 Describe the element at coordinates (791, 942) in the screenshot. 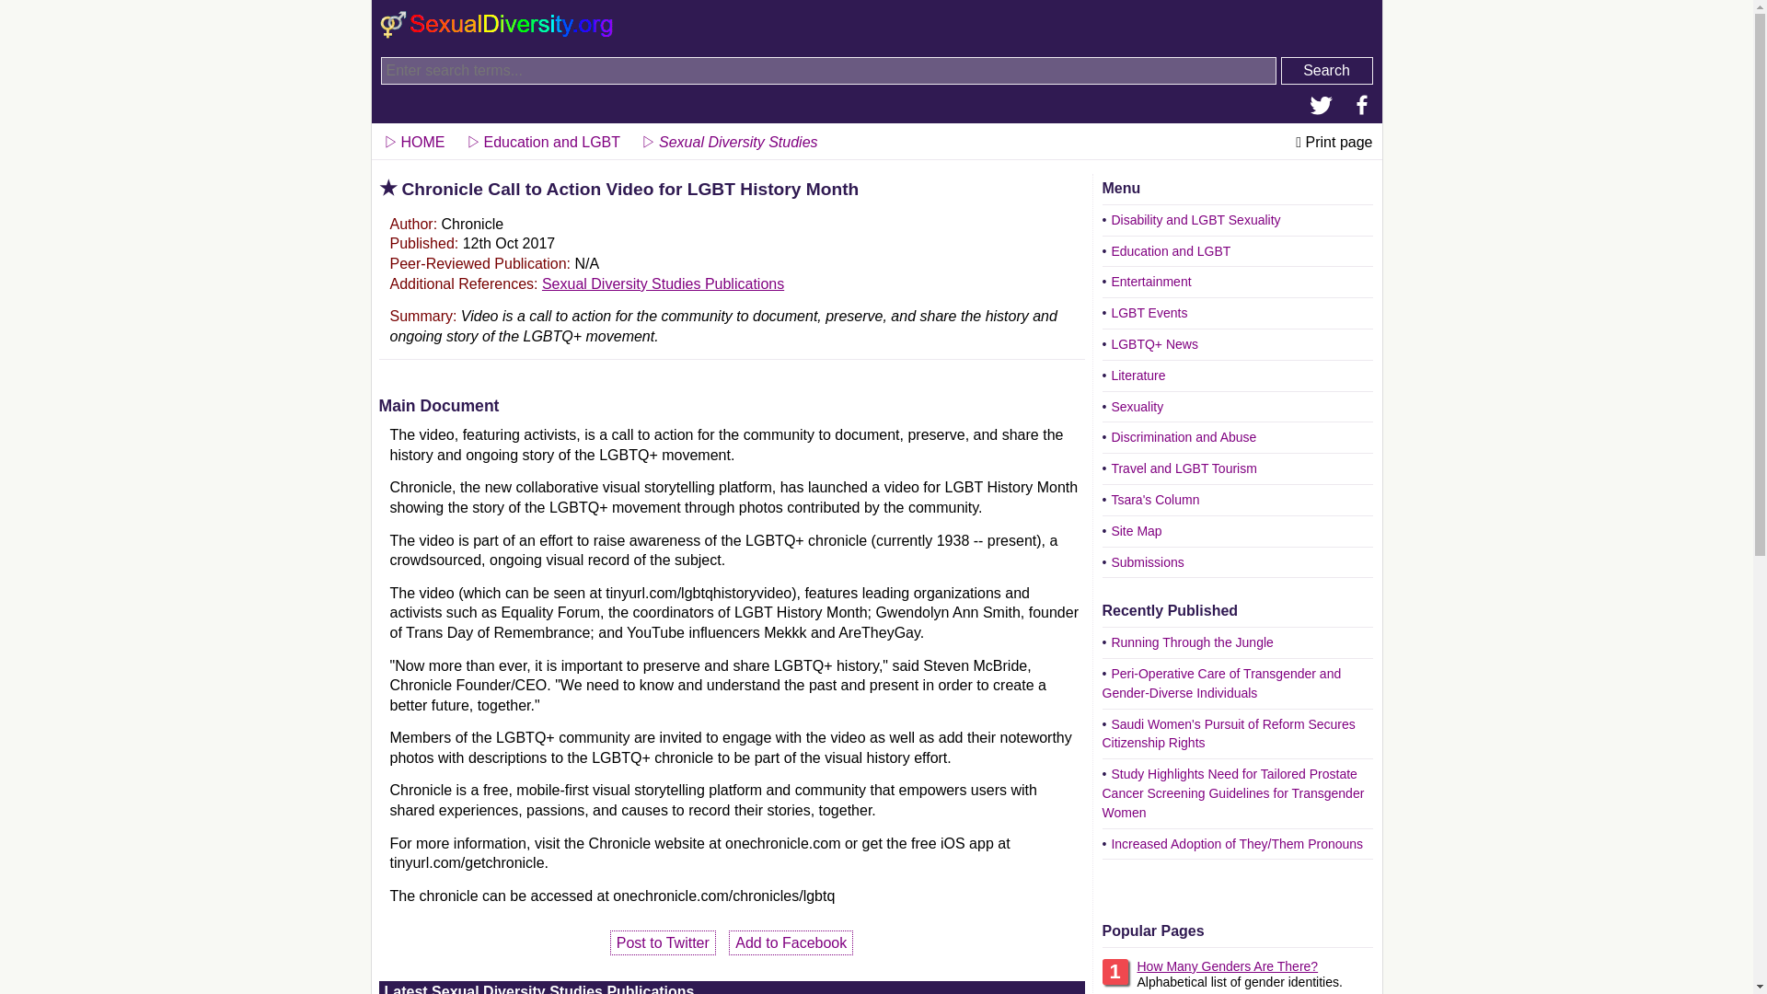

I see `Add to Facebook` at that location.